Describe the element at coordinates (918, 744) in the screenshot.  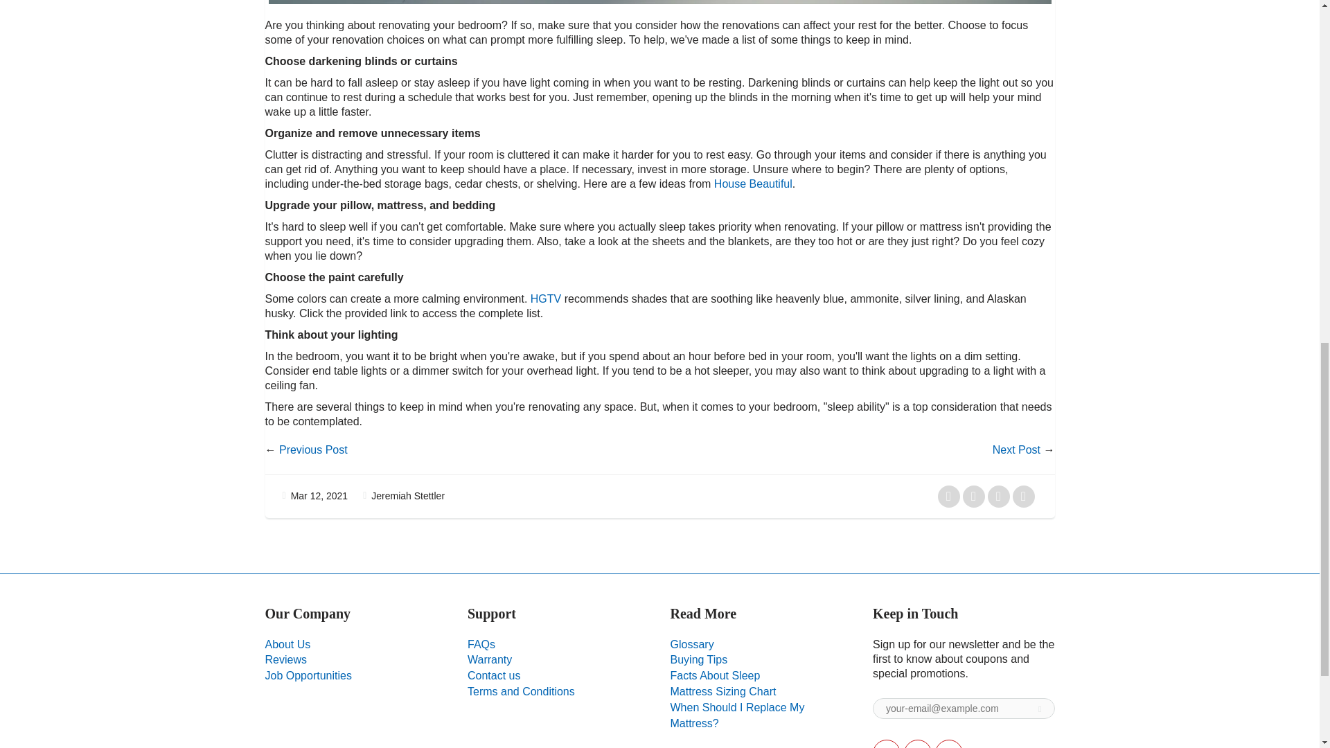
I see `Facebook` at that location.